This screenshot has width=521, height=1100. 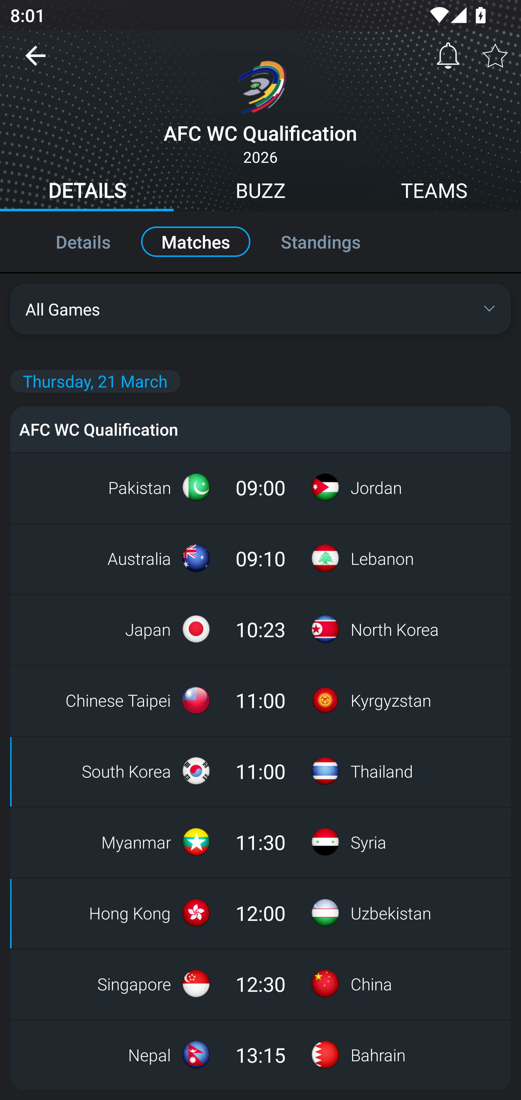 What do you see at coordinates (434, 192) in the screenshot?
I see `TEAMS` at bounding box center [434, 192].